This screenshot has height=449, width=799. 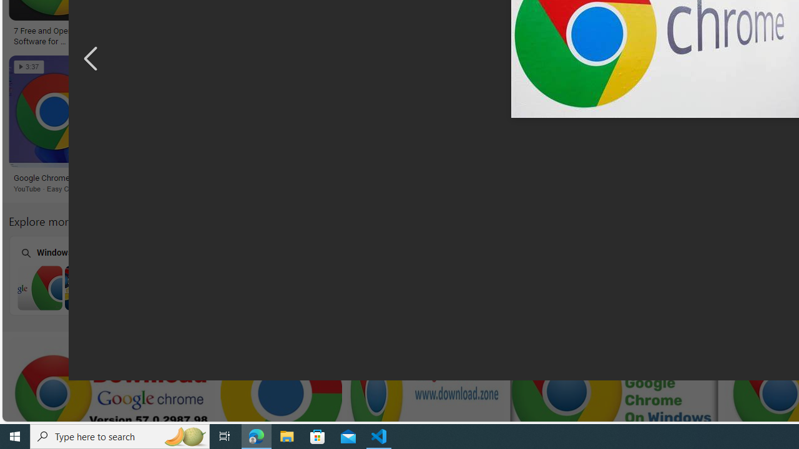 What do you see at coordinates (511, 112) in the screenshot?
I see `Image result for Google Chrome Internet Browser Download` at bounding box center [511, 112].